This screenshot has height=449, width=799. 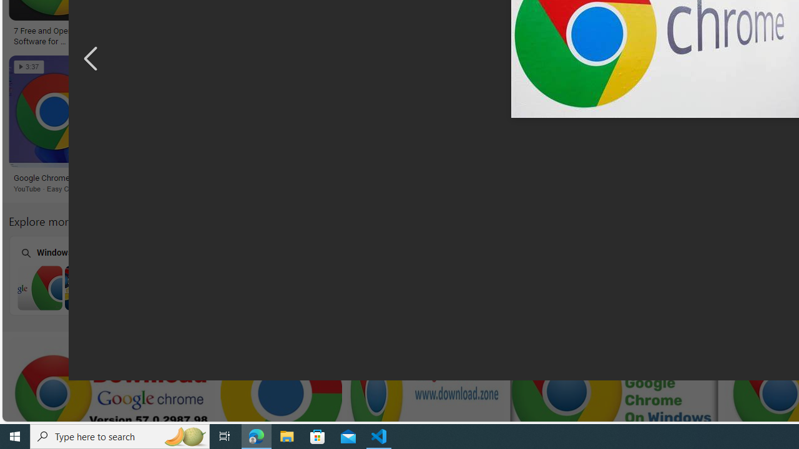 What do you see at coordinates (511, 112) in the screenshot?
I see `Image result for Google Chrome Internet Browser Download` at bounding box center [511, 112].